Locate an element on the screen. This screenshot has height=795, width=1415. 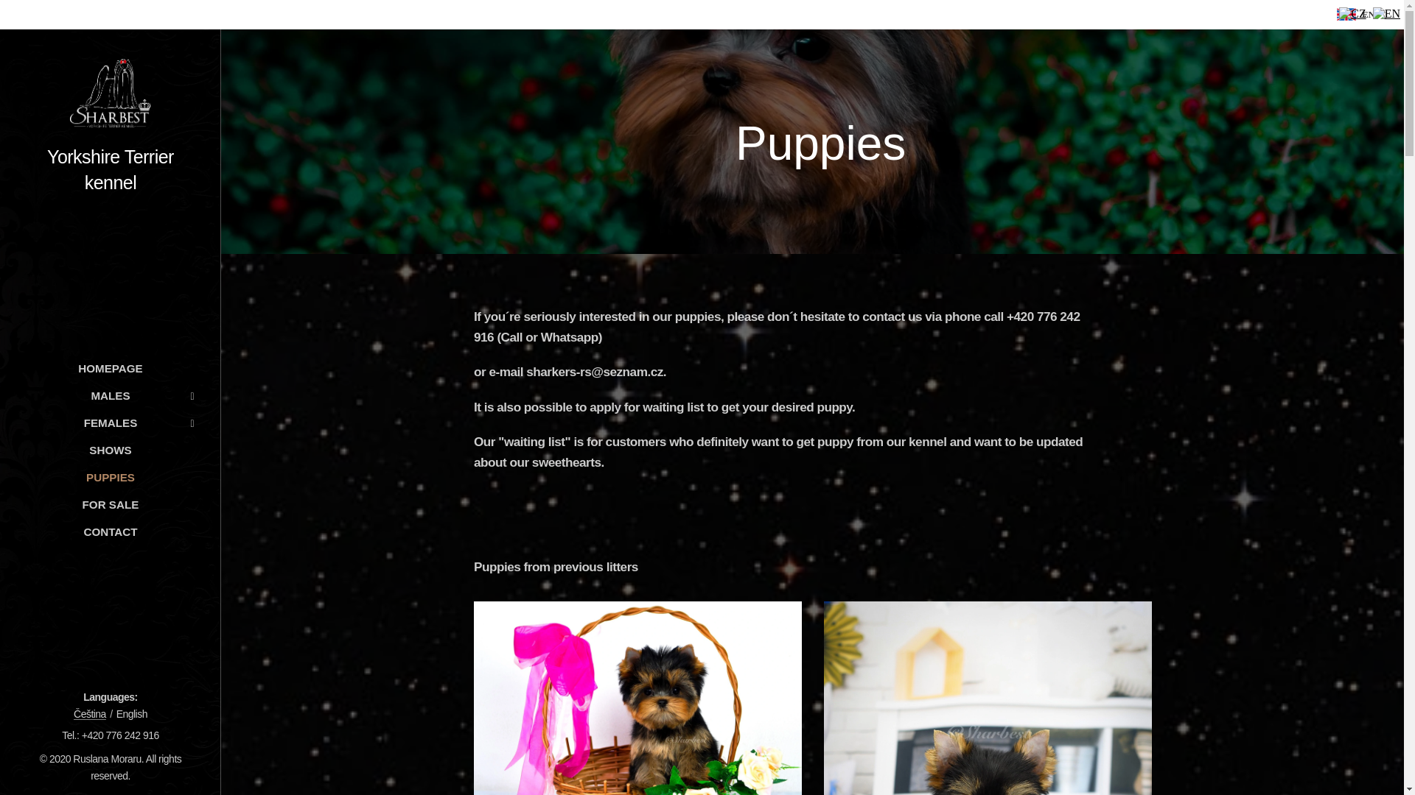
HOMEPAGE is located at coordinates (110, 368).